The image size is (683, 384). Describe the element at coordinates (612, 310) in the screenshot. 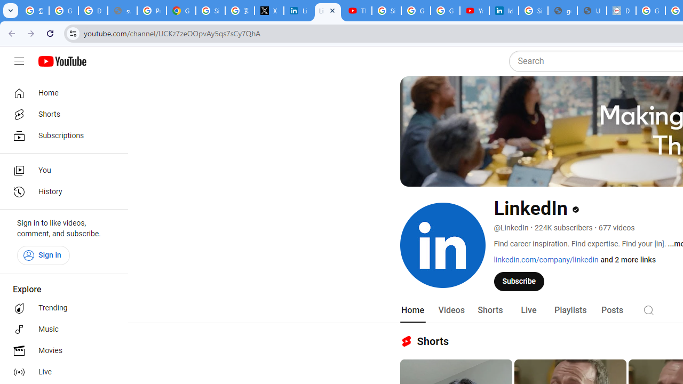

I see `Posts` at that location.